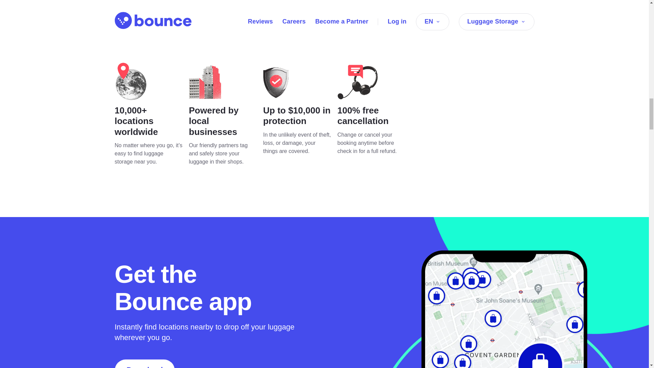 This screenshot has height=368, width=654. I want to click on Download, so click(144, 364).